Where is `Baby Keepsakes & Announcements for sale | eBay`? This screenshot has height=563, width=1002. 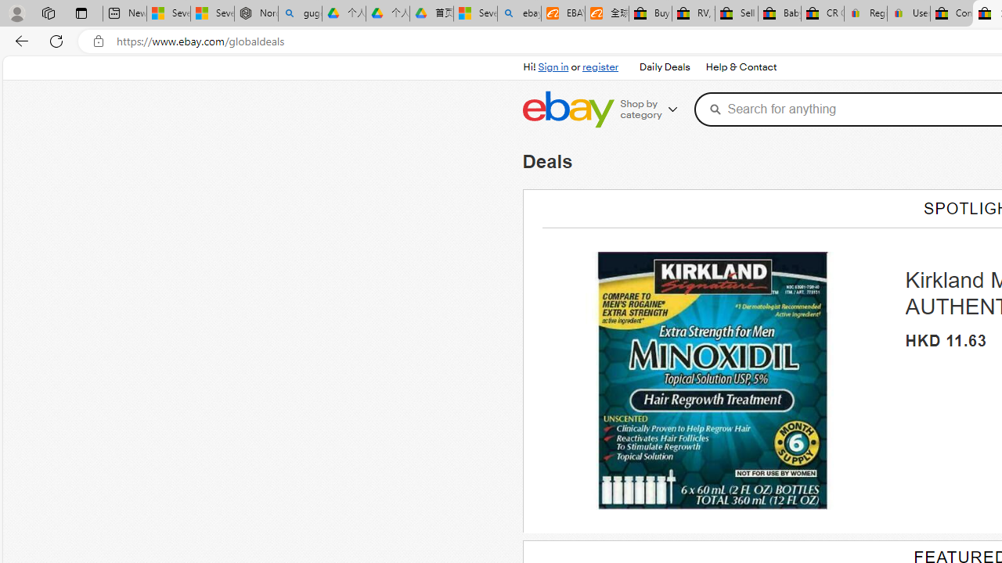
Baby Keepsakes & Announcements for sale | eBay is located at coordinates (780, 14).